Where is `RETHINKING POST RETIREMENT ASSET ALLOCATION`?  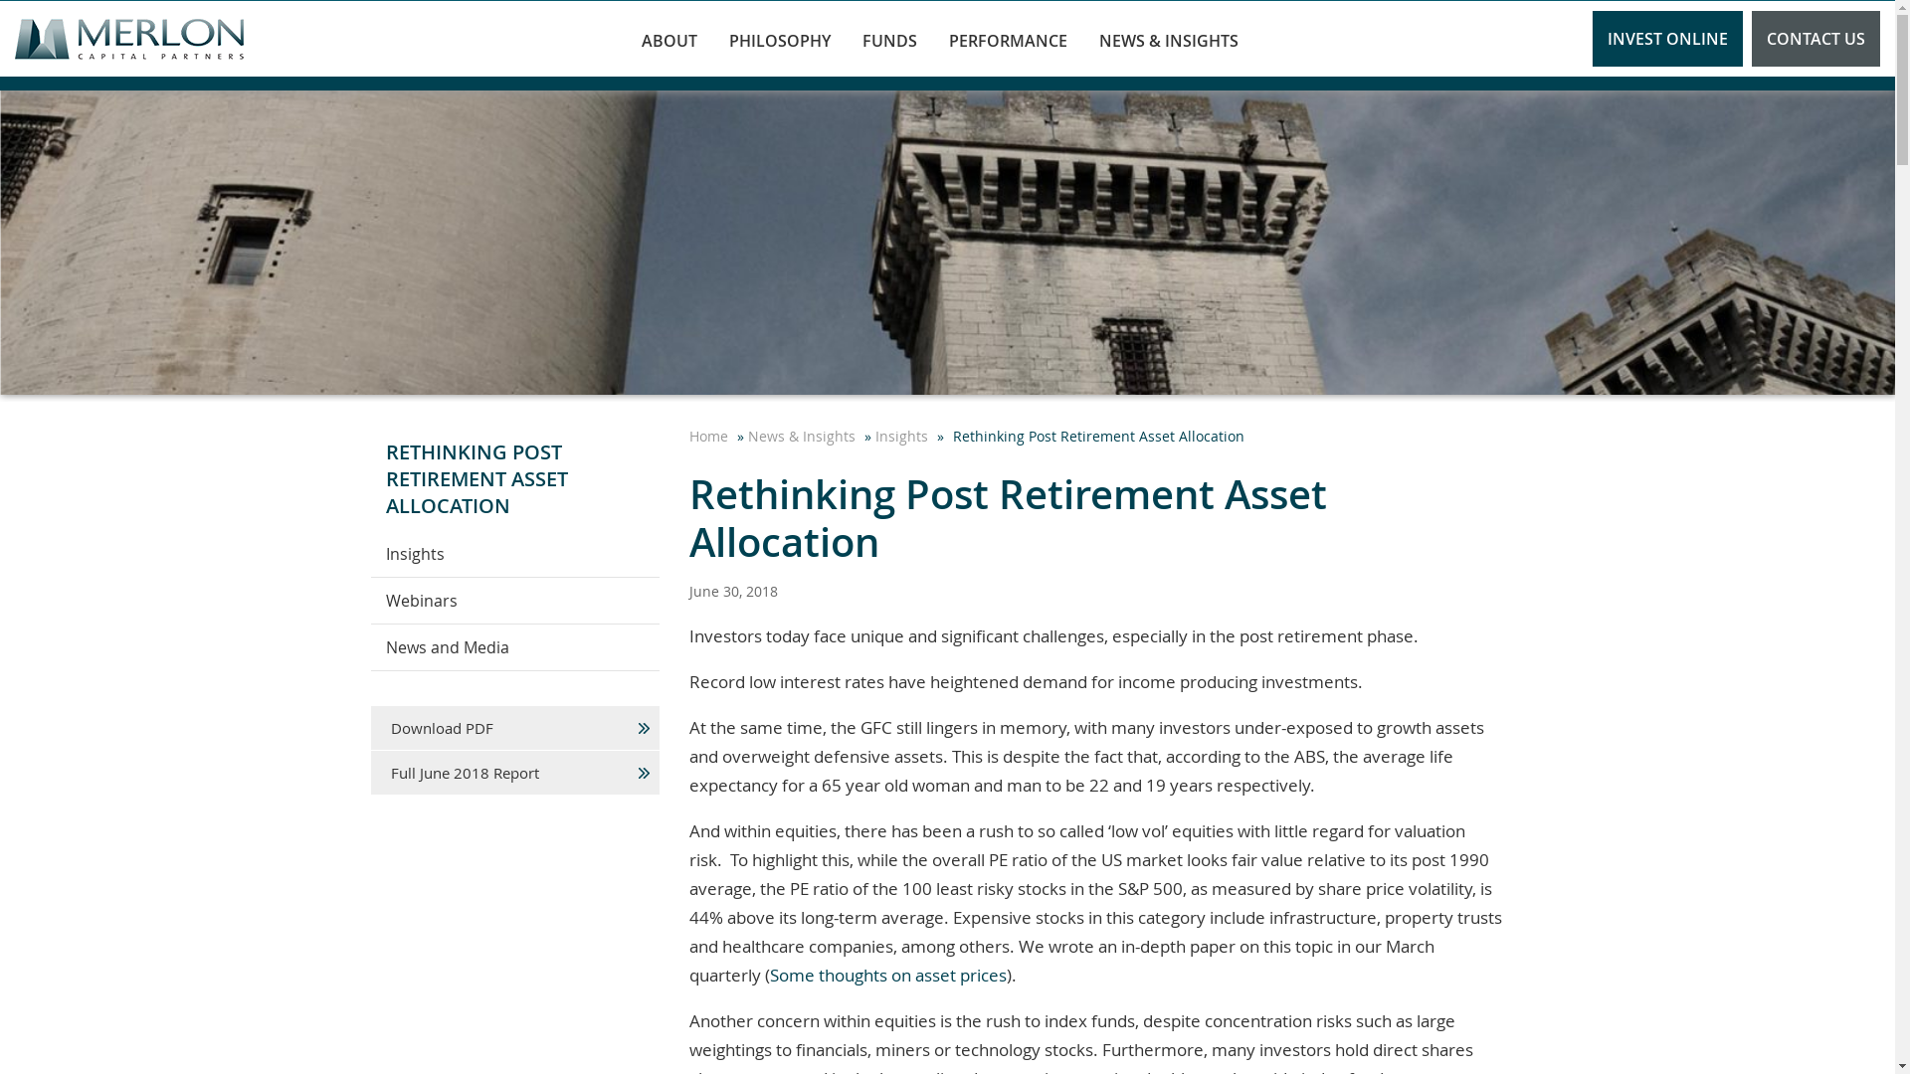 RETHINKING POST RETIREMENT ASSET ALLOCATION is located at coordinates (514, 479).